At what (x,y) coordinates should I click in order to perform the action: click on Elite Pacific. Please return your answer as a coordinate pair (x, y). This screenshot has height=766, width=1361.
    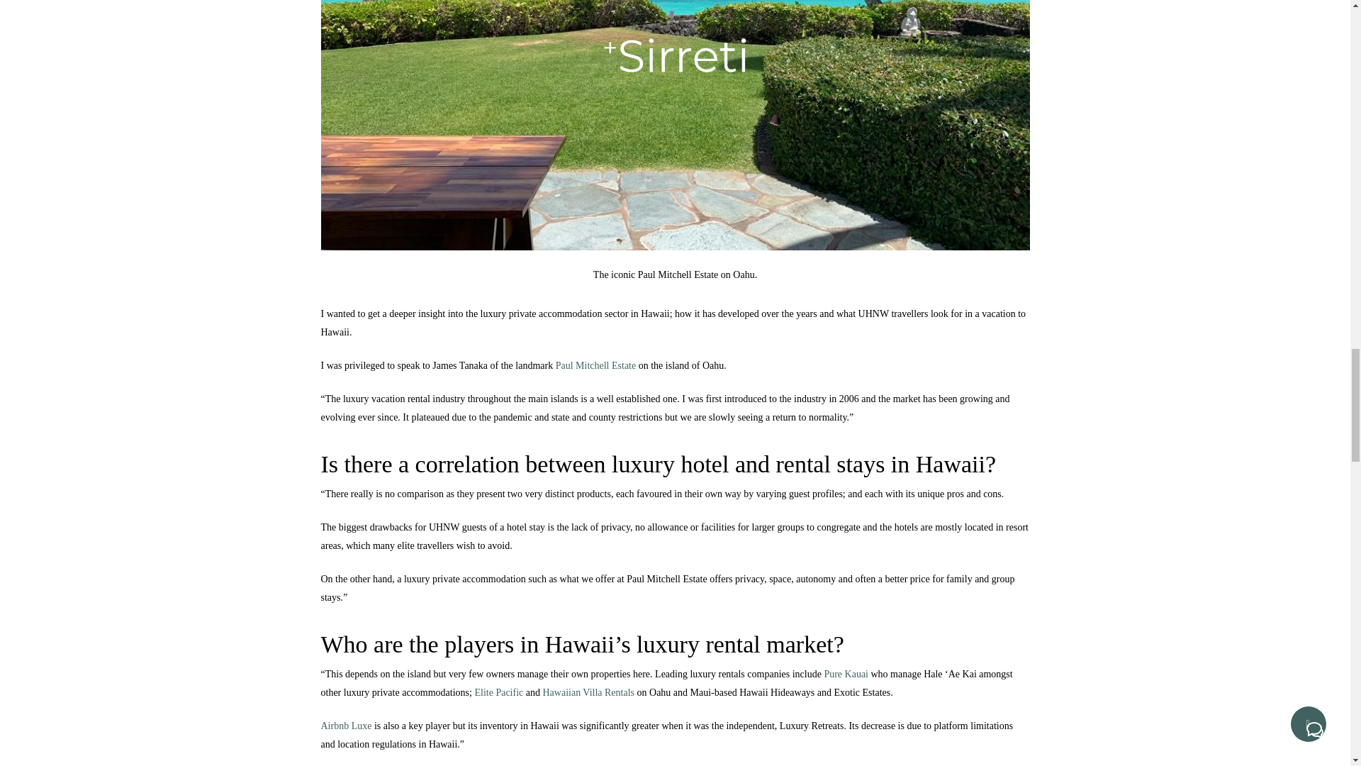
    Looking at the image, I should click on (498, 692).